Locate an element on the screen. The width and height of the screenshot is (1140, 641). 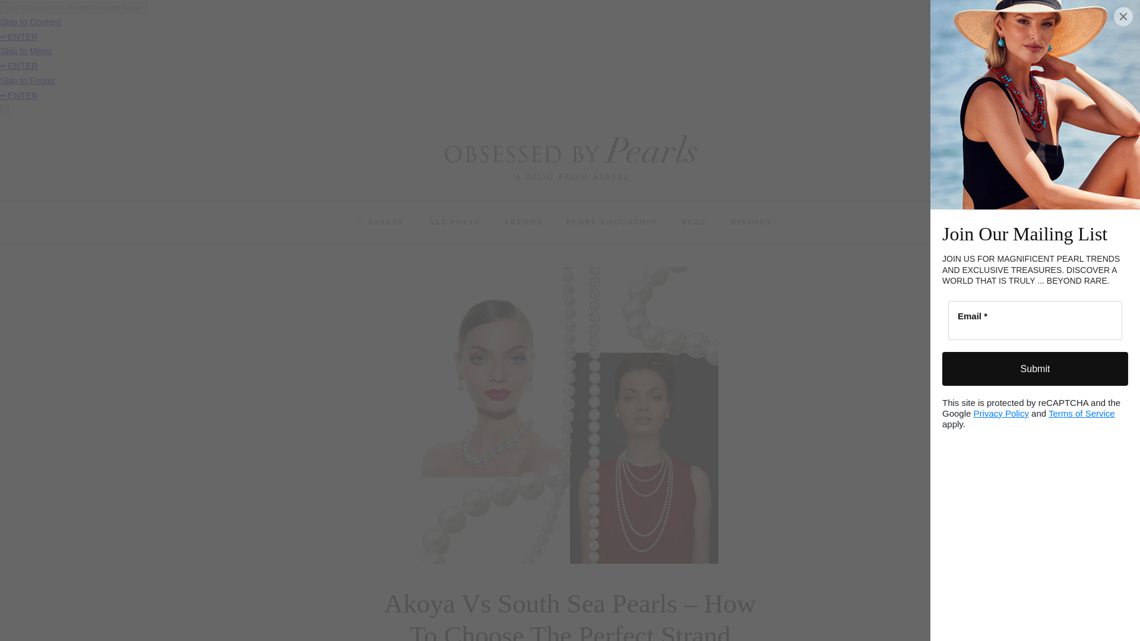
TRENDS is located at coordinates (523, 222).